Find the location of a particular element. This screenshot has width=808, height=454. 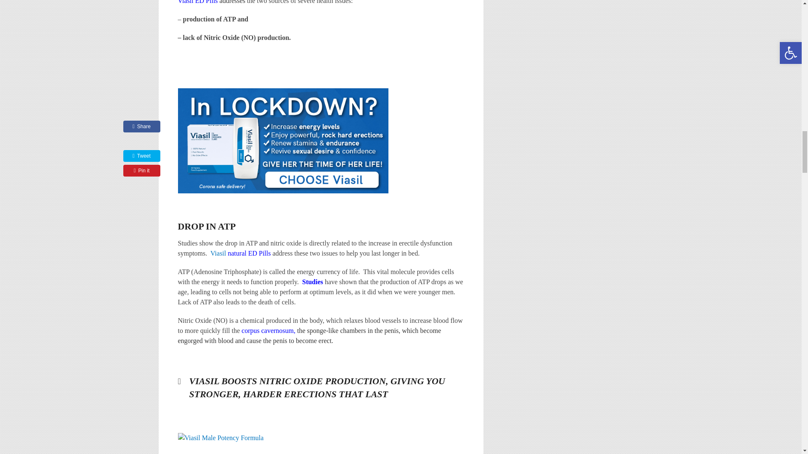

Viasil ED Pills is located at coordinates (198, 2).